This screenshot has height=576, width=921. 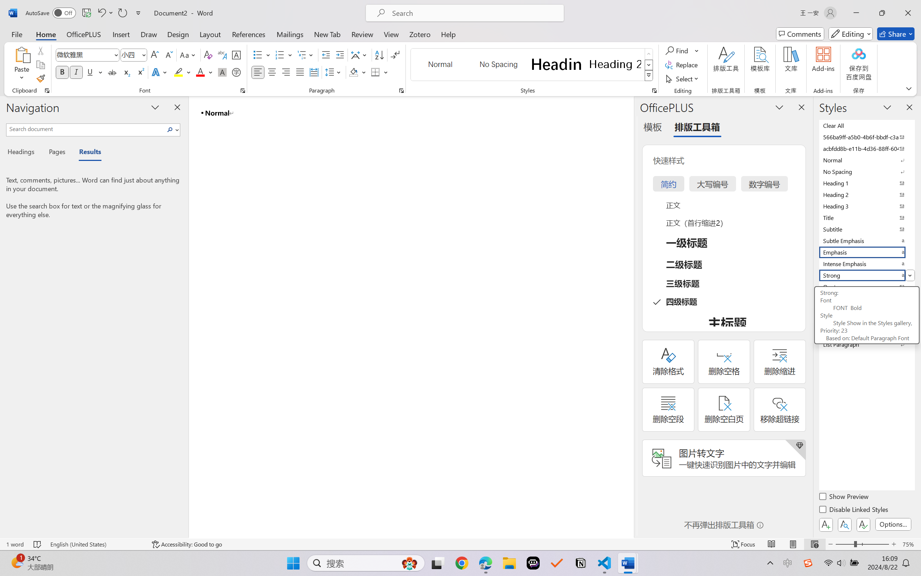 What do you see at coordinates (140, 72) in the screenshot?
I see `Superscript` at bounding box center [140, 72].